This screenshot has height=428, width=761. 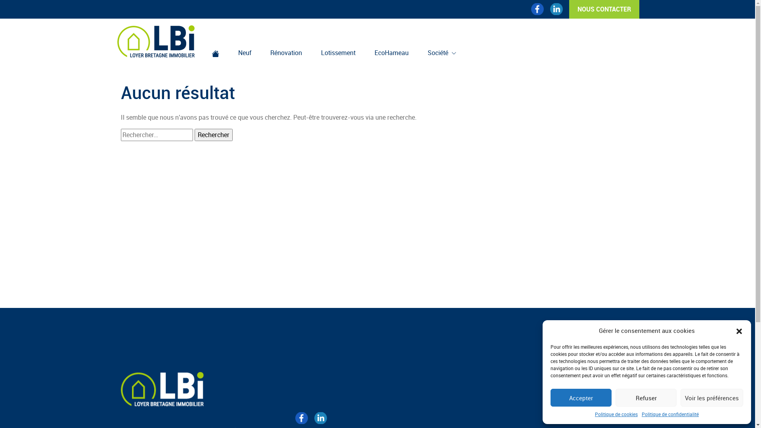 What do you see at coordinates (338, 53) in the screenshot?
I see `Lotissement` at bounding box center [338, 53].